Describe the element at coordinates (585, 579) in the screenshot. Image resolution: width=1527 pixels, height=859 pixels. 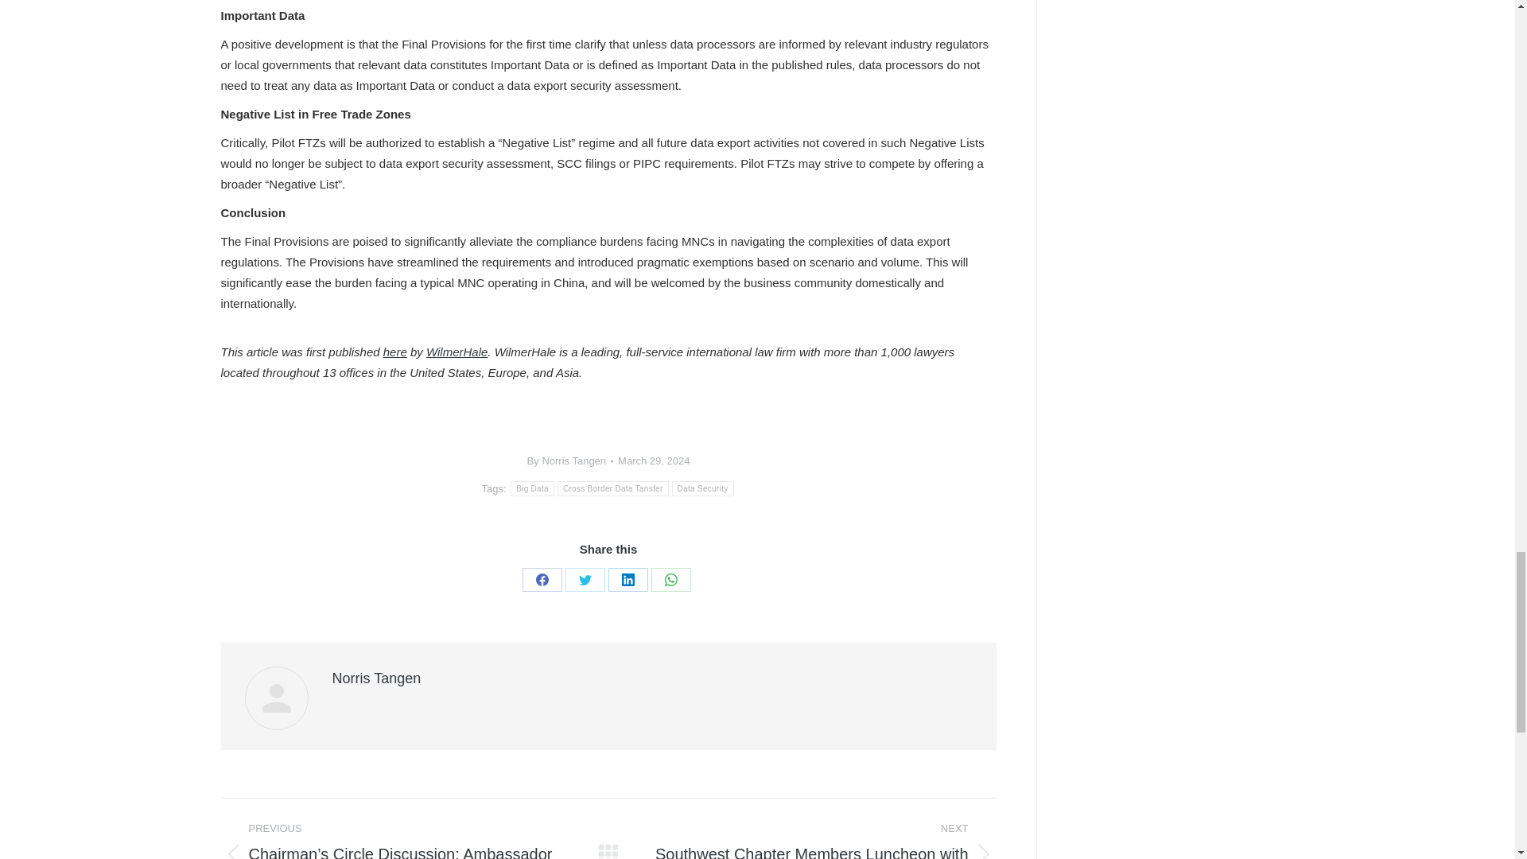
I see `Twitter` at that location.